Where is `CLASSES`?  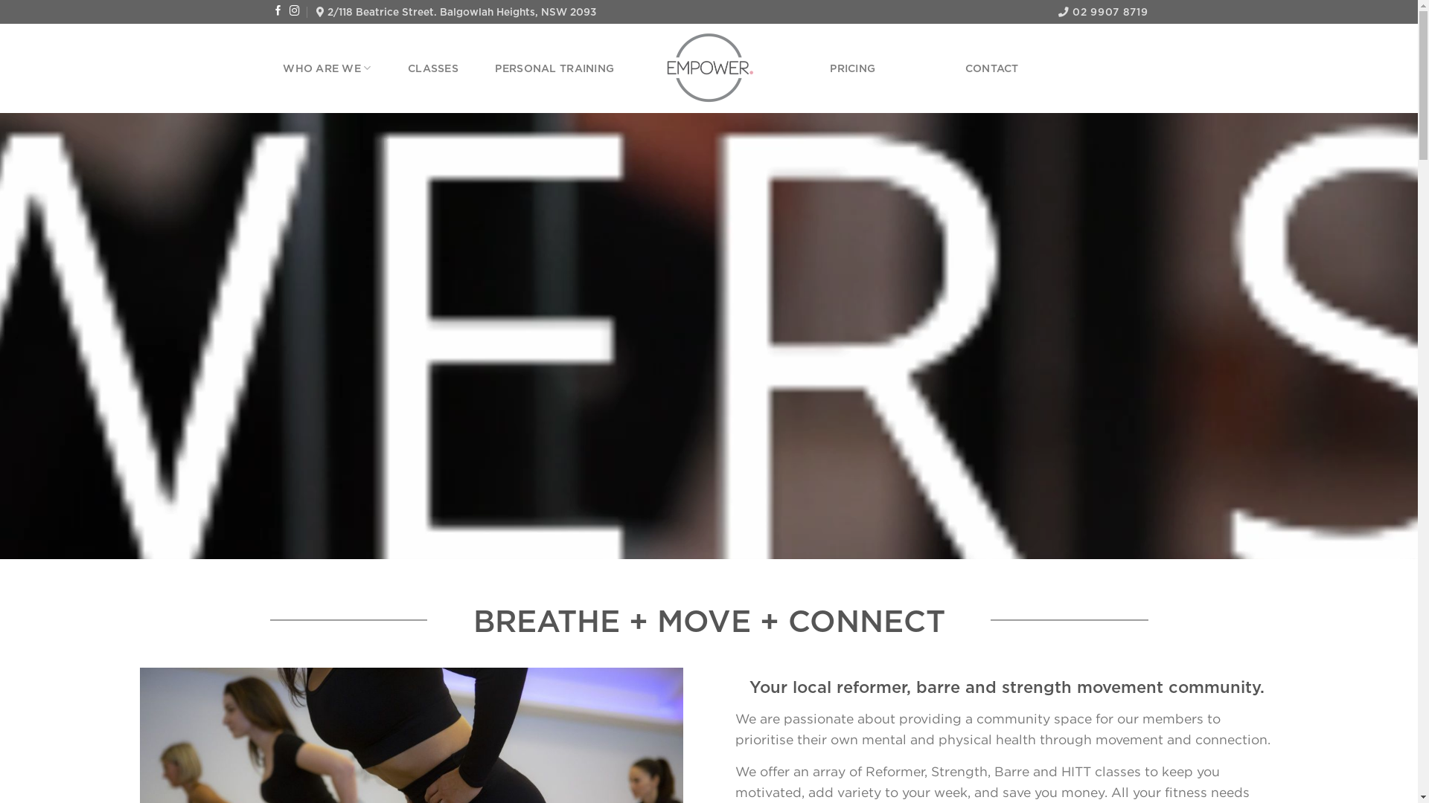 CLASSES is located at coordinates (433, 68).